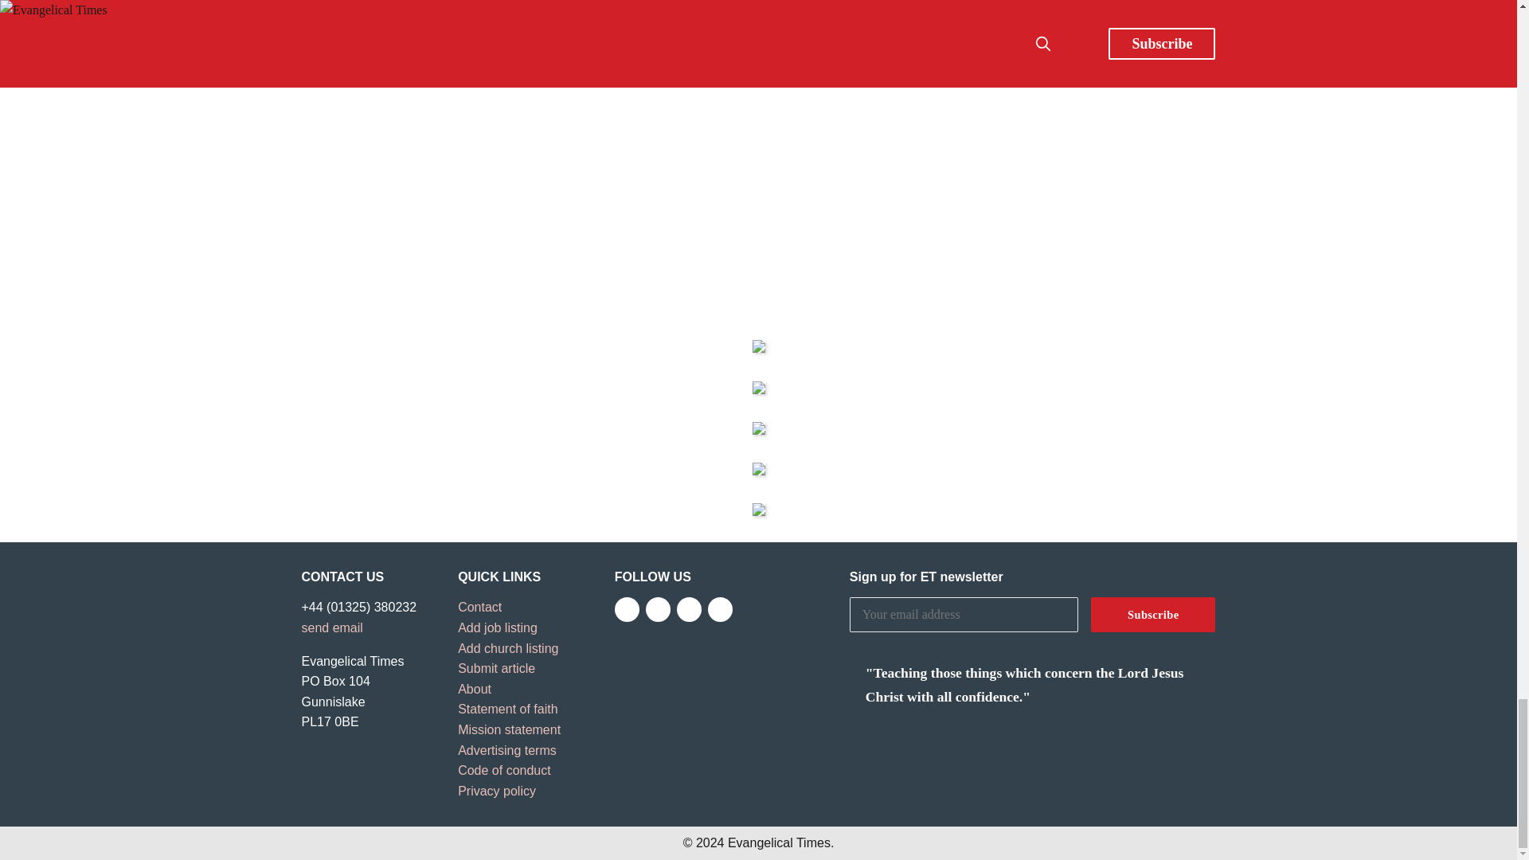  What do you see at coordinates (720, 608) in the screenshot?
I see `Linkedin` at bounding box center [720, 608].